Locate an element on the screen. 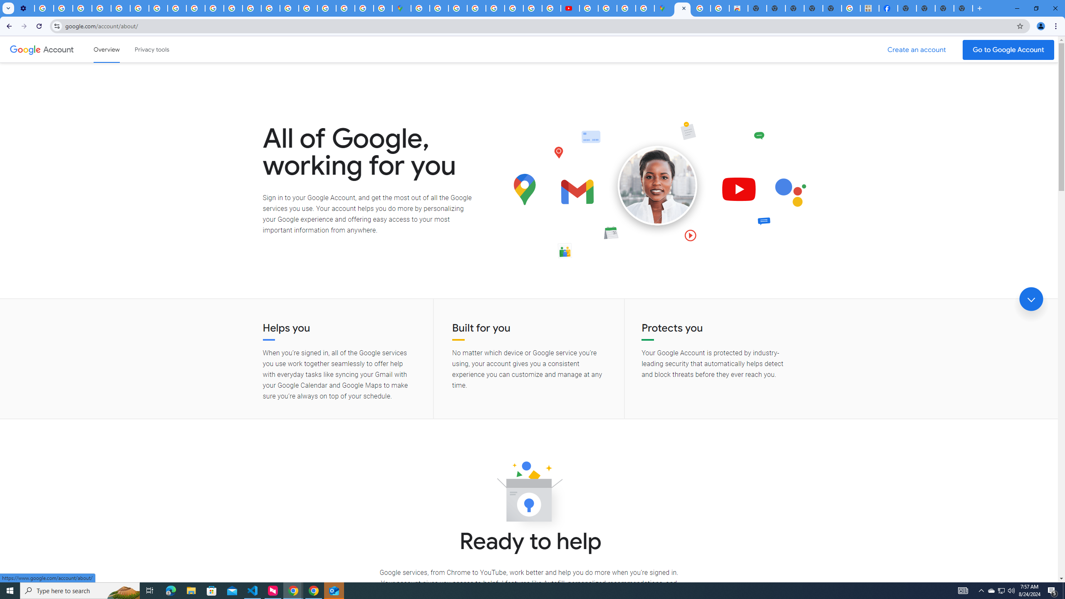  Terms and Conditions is located at coordinates (495, 8).